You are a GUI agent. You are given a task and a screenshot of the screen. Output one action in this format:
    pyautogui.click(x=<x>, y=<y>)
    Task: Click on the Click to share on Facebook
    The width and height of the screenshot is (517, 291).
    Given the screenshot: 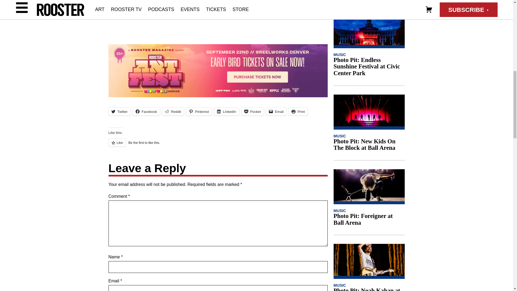 What is the action you would take?
    pyautogui.click(x=146, y=111)
    